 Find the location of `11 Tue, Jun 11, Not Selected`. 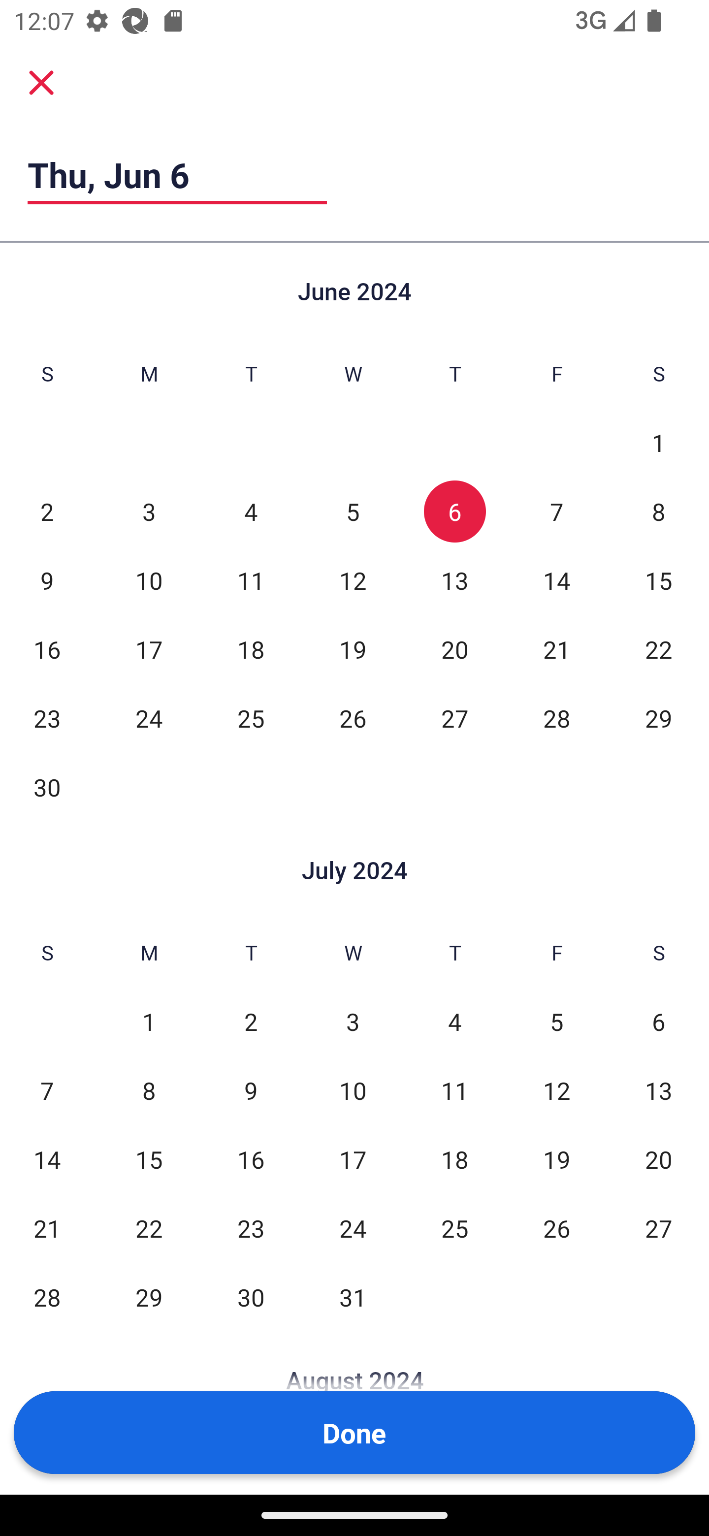

11 Tue, Jun 11, Not Selected is located at coordinates (251, 580).